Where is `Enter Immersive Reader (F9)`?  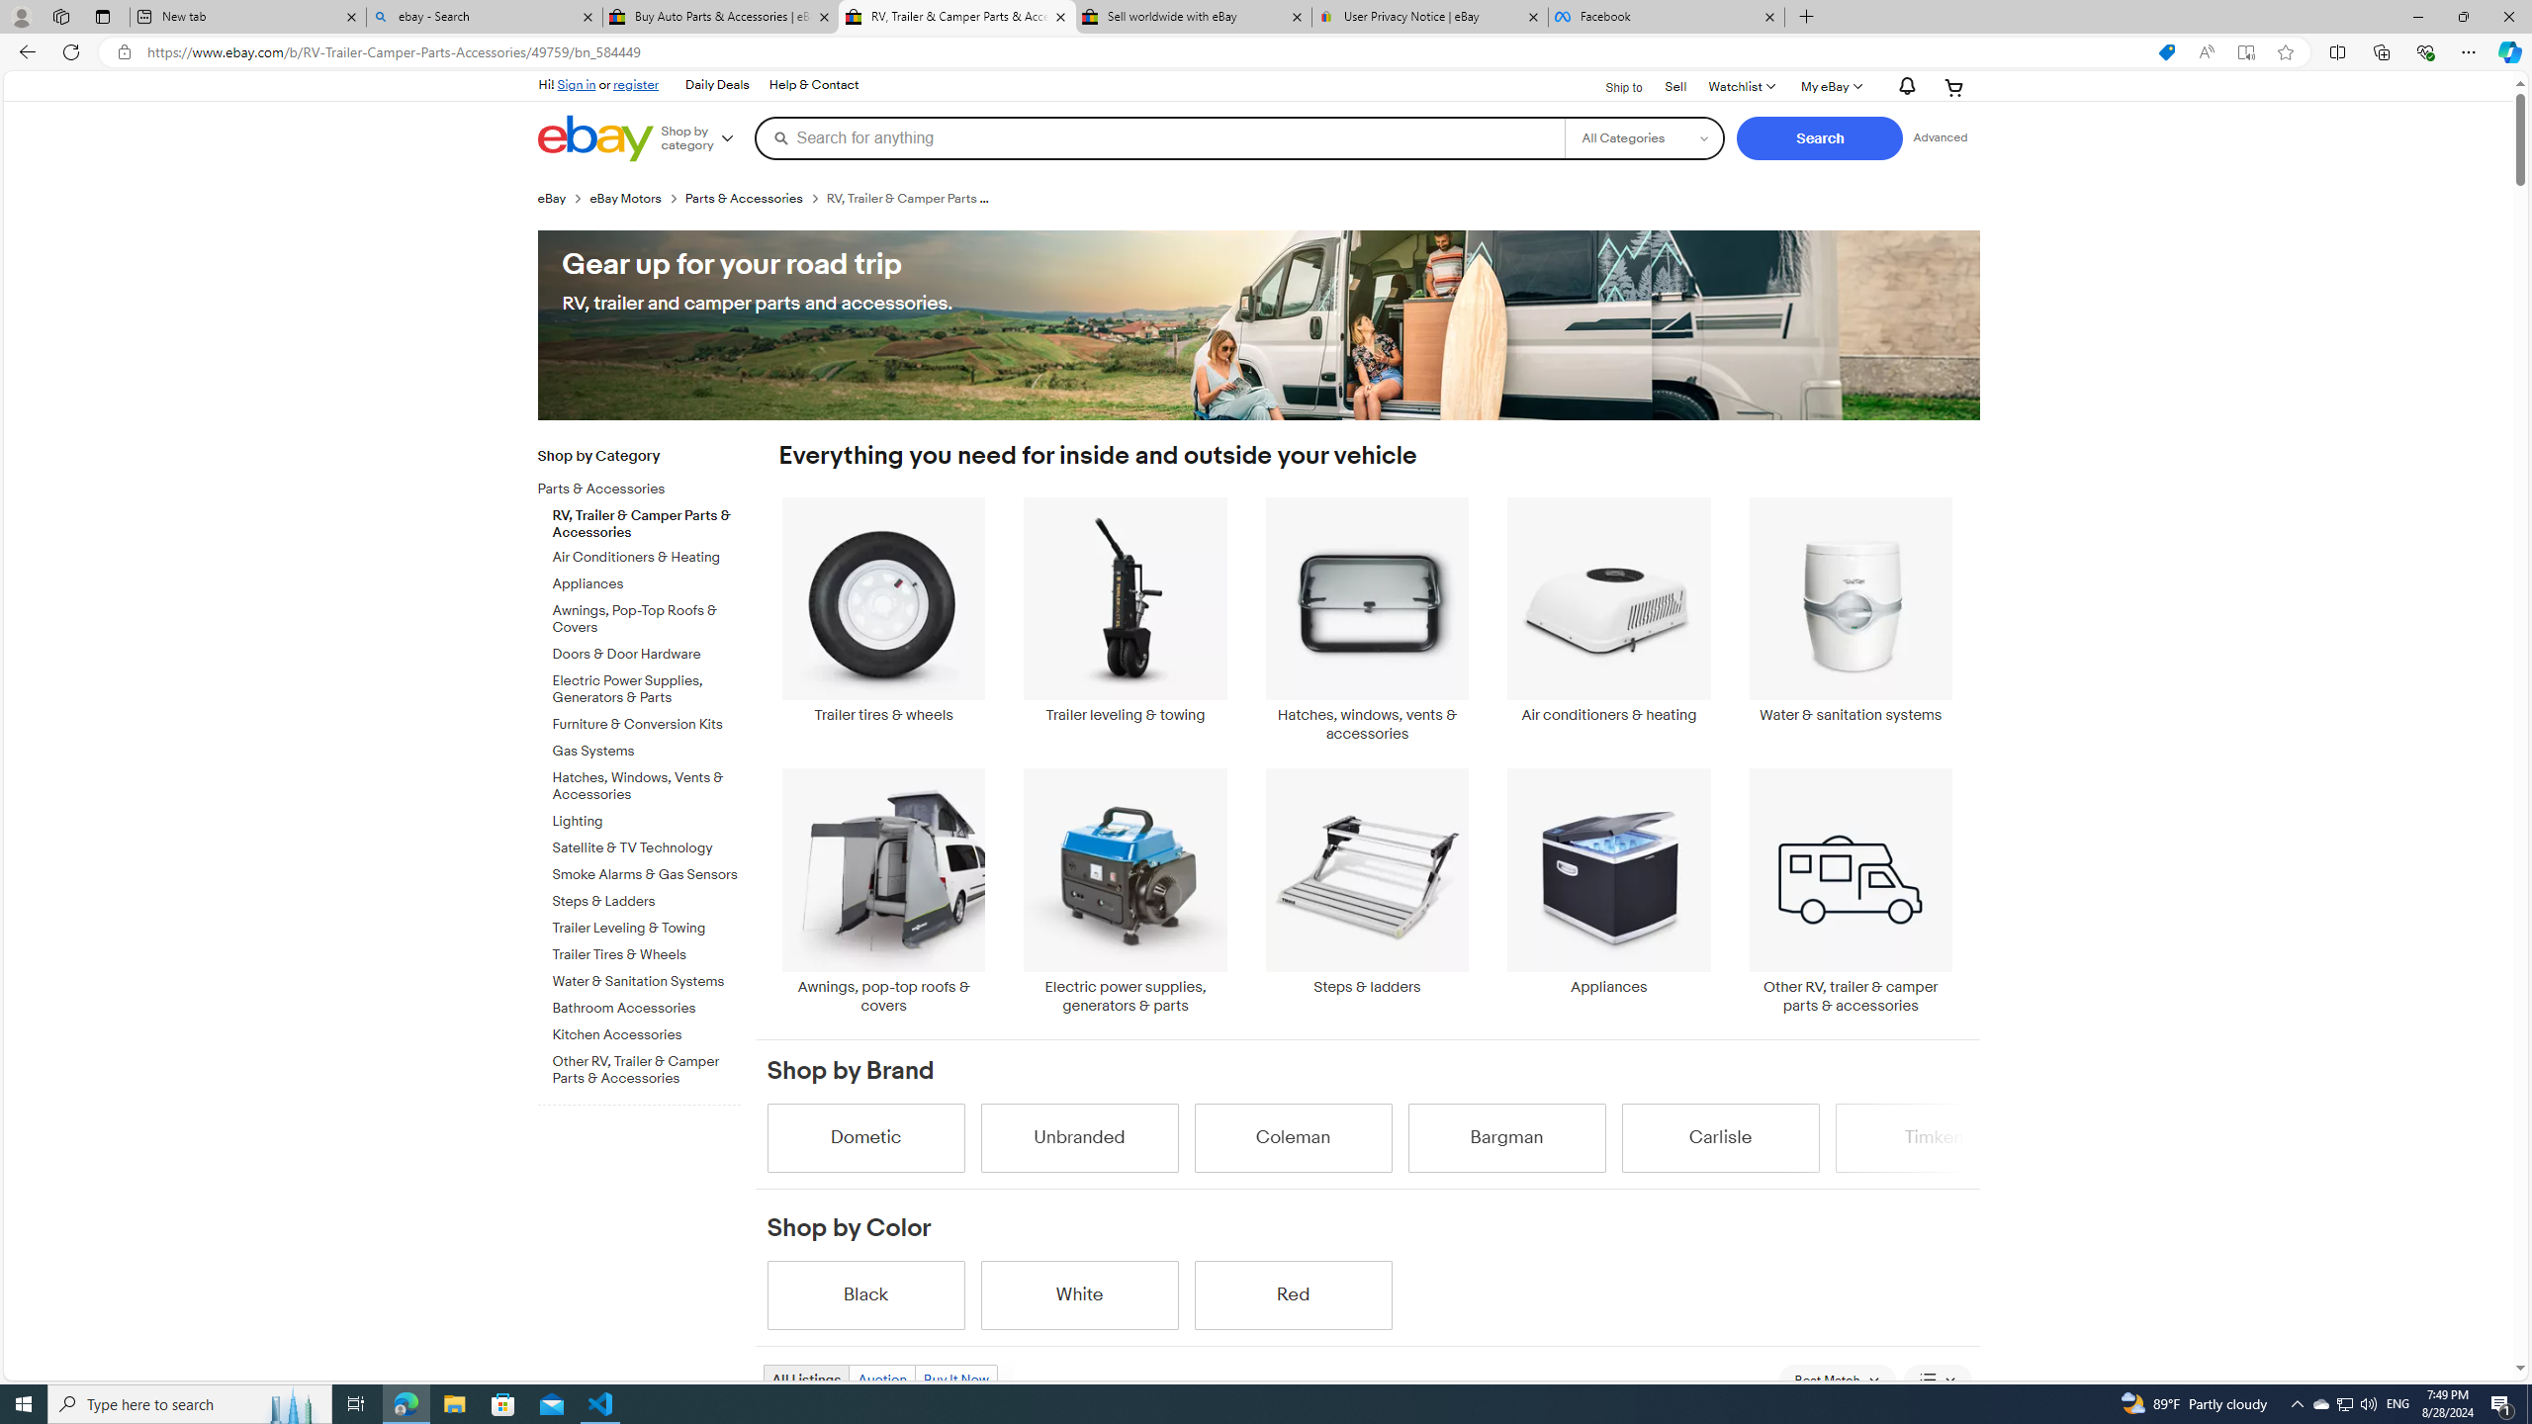
Enter Immersive Reader (F9) is located at coordinates (2245, 52).